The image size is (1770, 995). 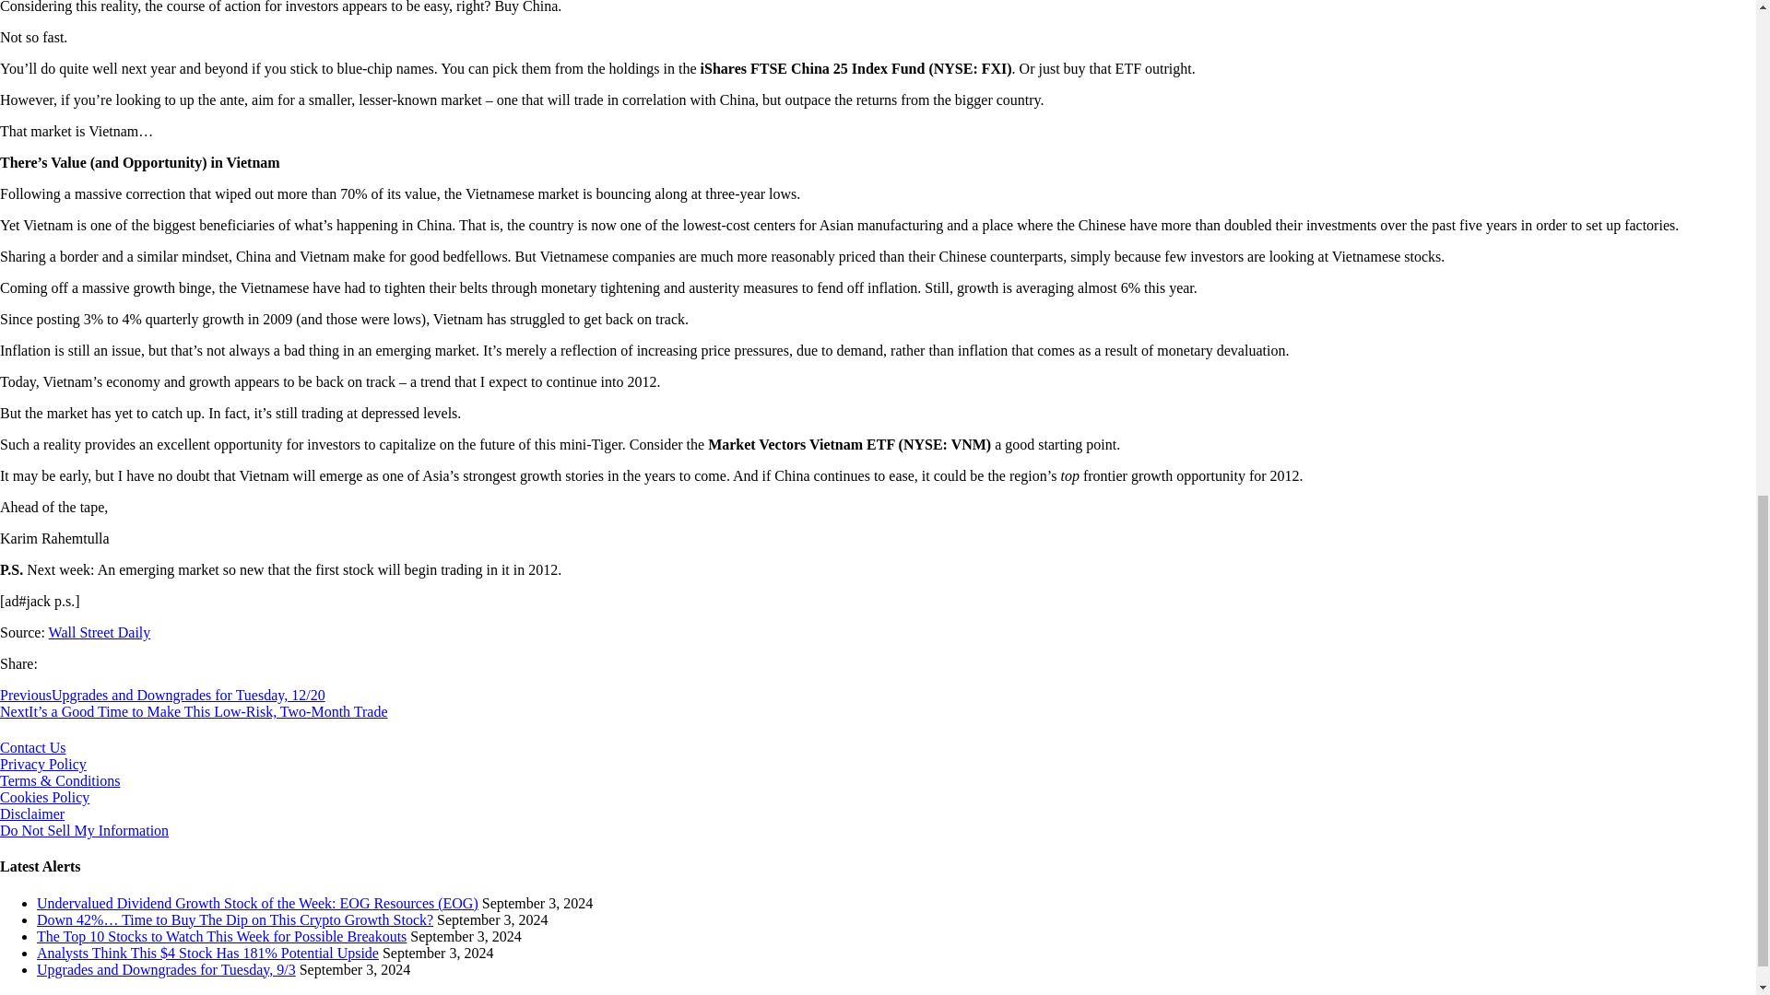 I want to click on The Top 10 Stocks to Watch This Week for Possible Breakouts, so click(x=221, y=936).